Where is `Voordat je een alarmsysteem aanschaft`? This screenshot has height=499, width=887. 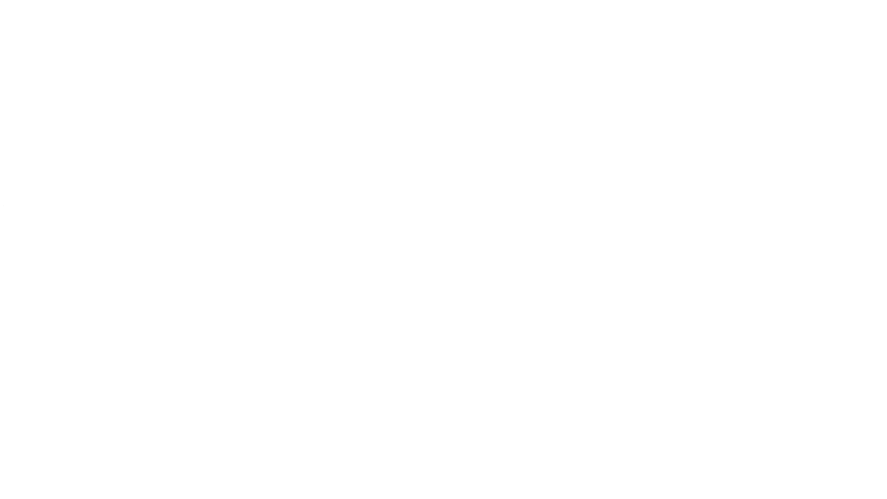
Voordat je een alarmsysteem aanschaft is located at coordinates (72, 198).